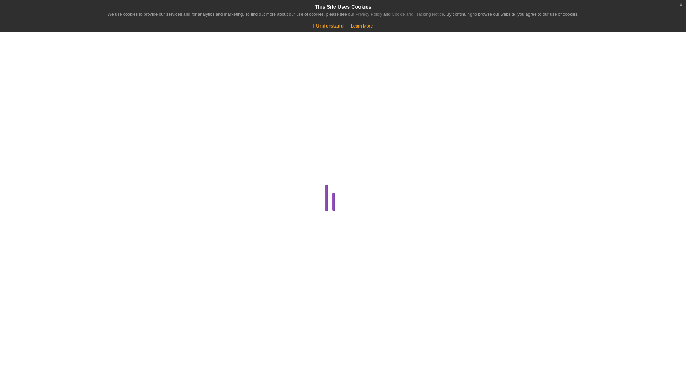 This screenshot has height=386, width=686. I want to click on Affiliates, so click(134, 147).